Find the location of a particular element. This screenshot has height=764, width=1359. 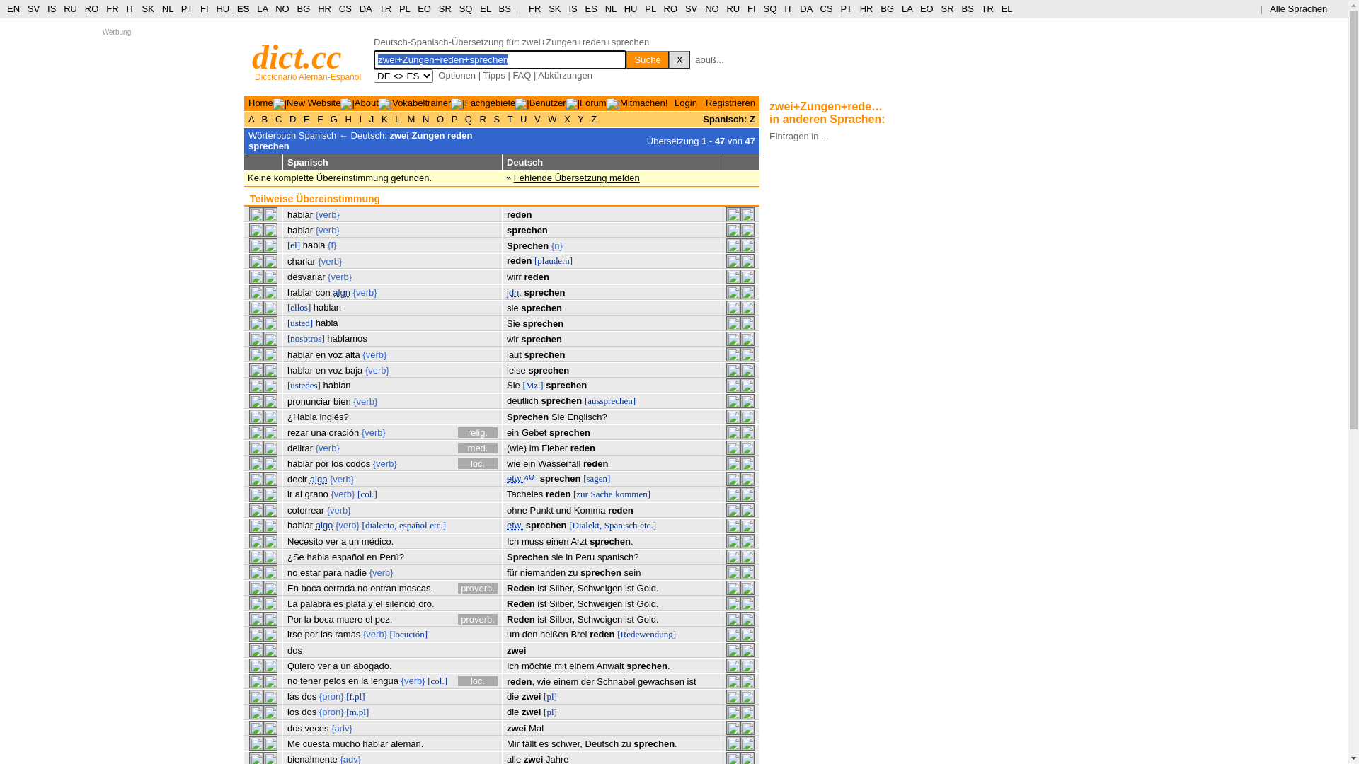

PT is located at coordinates (187, 8).